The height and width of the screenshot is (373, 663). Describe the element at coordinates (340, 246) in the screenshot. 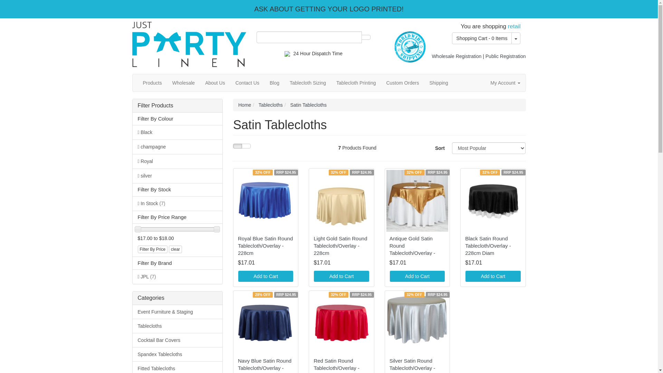

I see `Light Gold Satin Round Tablecloth/Overlay - 228cm` at that location.